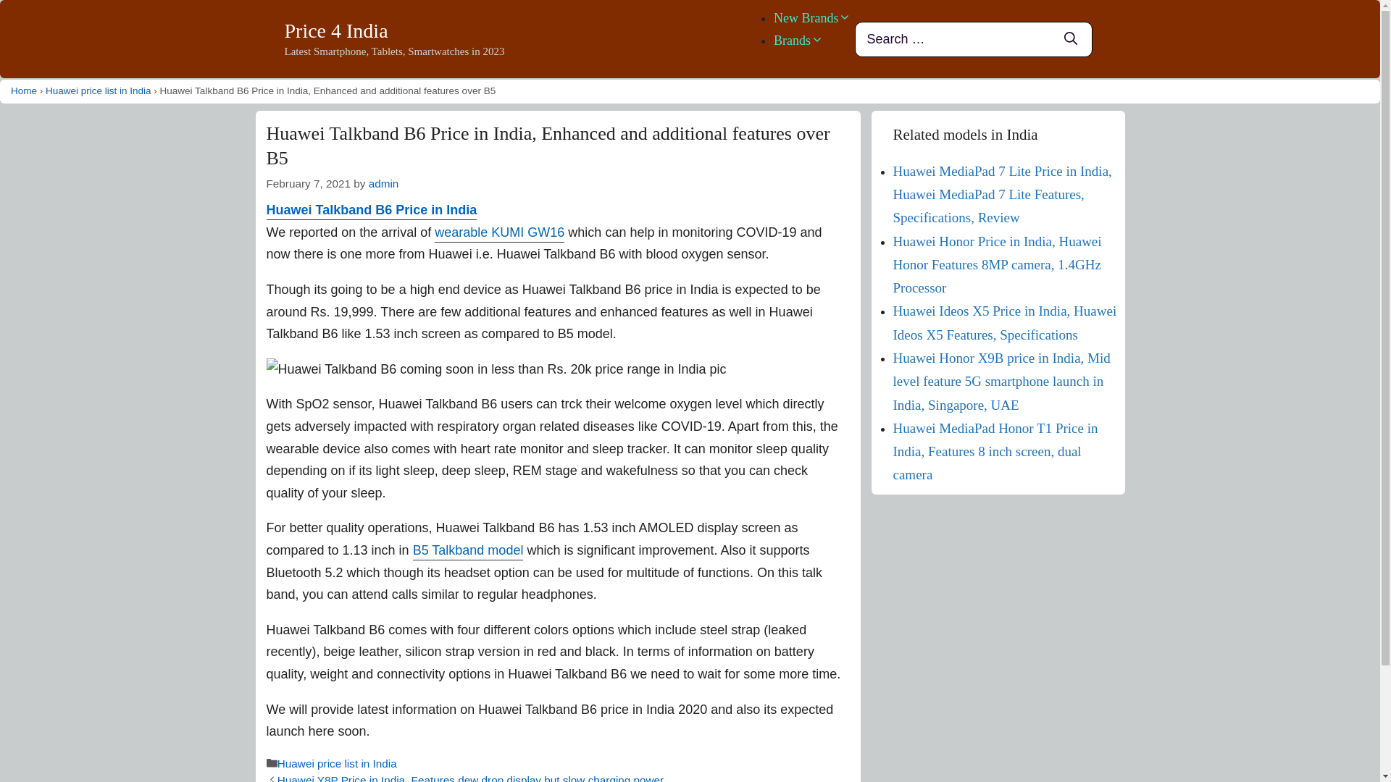 This screenshot has height=782, width=1391. What do you see at coordinates (335, 30) in the screenshot?
I see `Price 4 India` at bounding box center [335, 30].